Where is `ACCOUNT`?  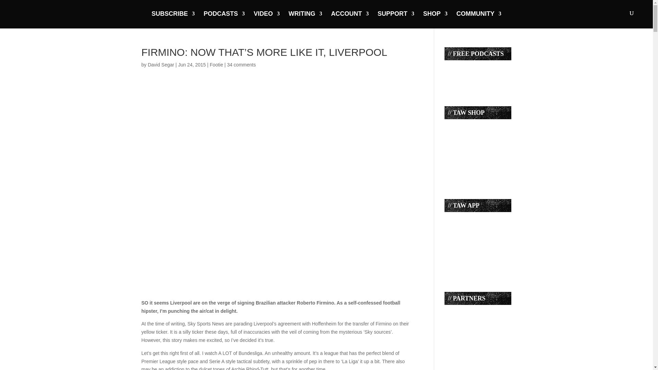 ACCOUNT is located at coordinates (350, 19).